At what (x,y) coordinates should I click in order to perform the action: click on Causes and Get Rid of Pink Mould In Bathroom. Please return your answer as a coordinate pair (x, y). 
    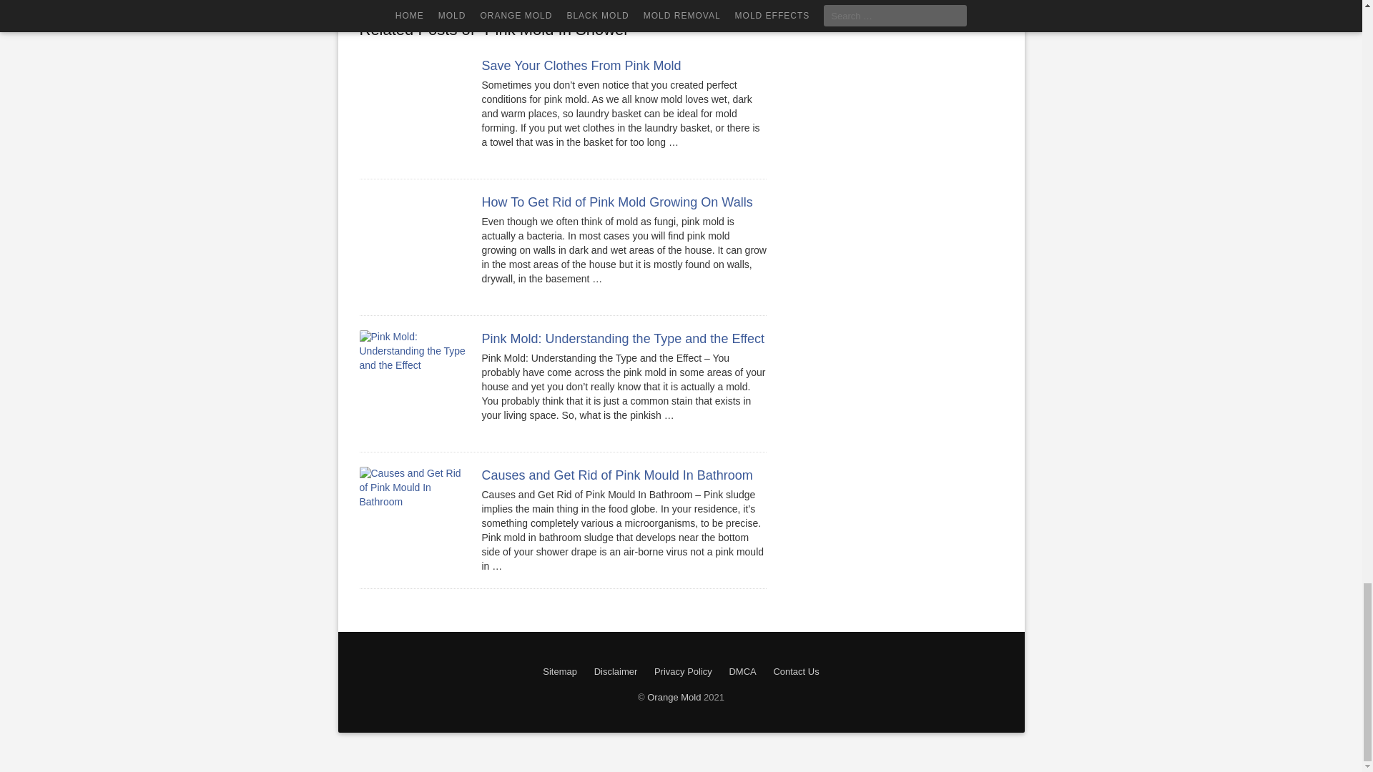
    Looking at the image, I should click on (616, 475).